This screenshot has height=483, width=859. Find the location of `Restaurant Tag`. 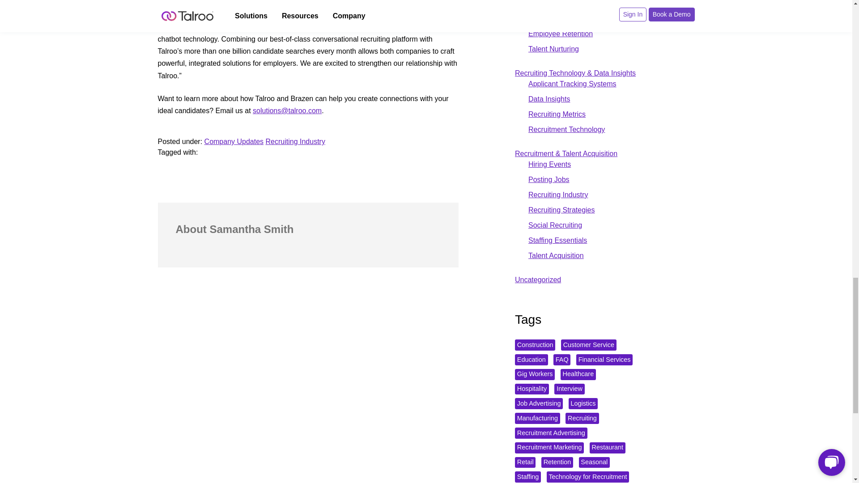

Restaurant Tag is located at coordinates (607, 448).